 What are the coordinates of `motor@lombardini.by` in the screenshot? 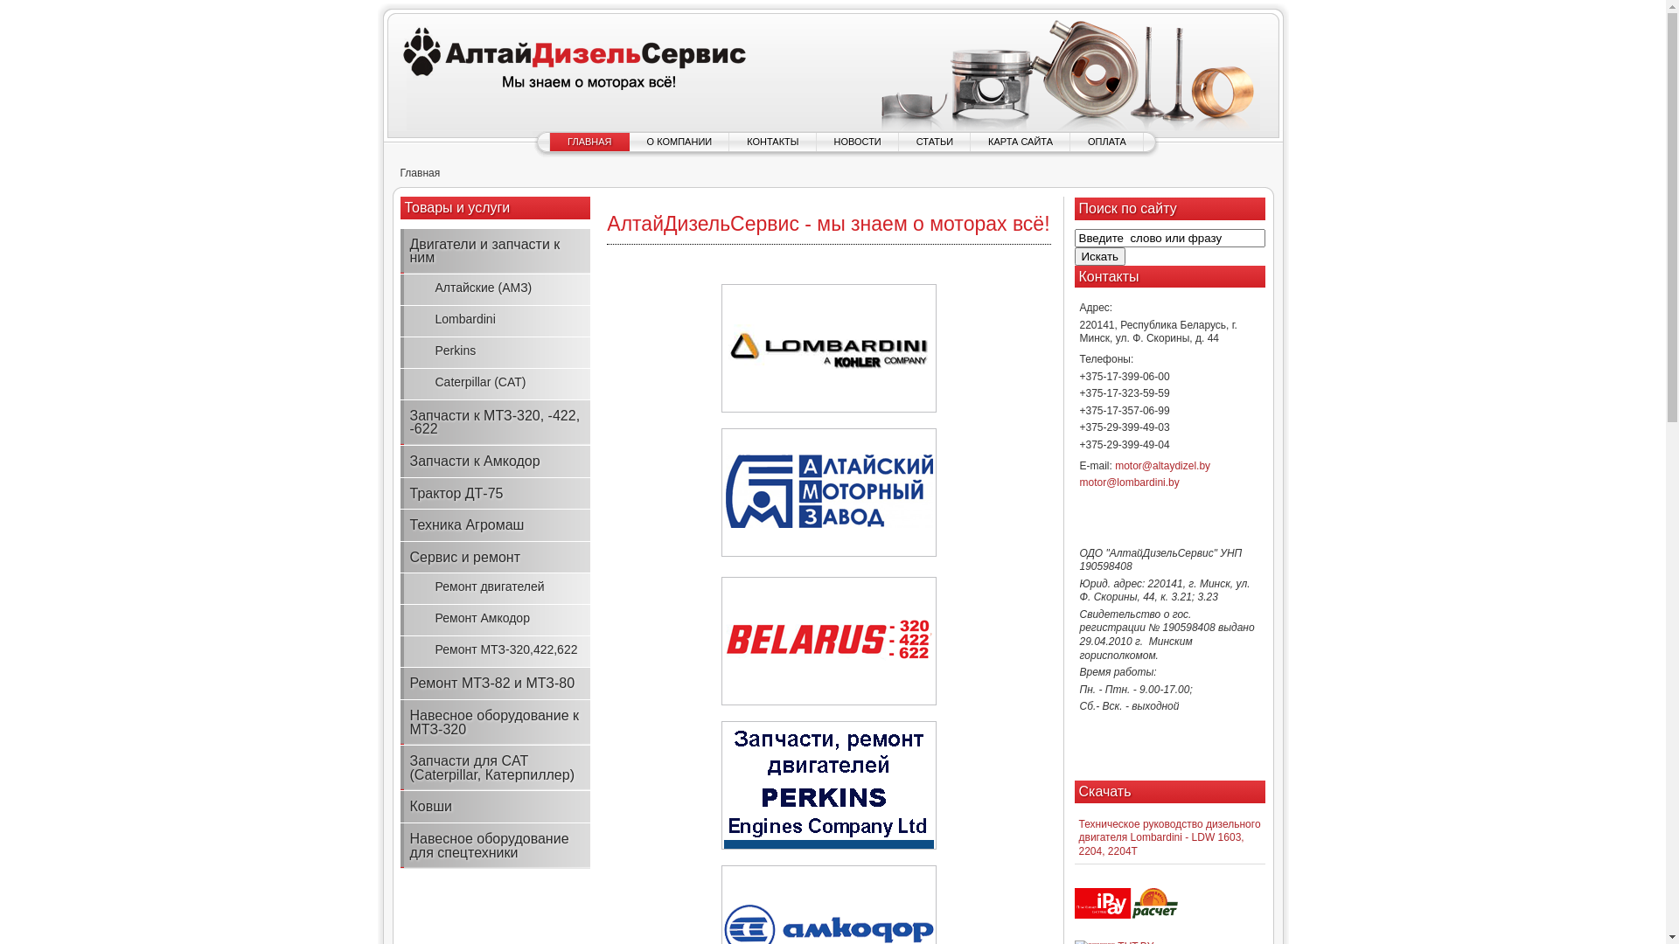 It's located at (1129, 482).